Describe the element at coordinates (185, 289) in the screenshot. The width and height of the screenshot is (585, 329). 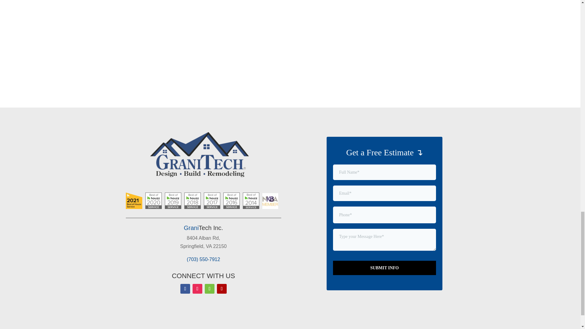
I see `Follow on Facebook` at that location.